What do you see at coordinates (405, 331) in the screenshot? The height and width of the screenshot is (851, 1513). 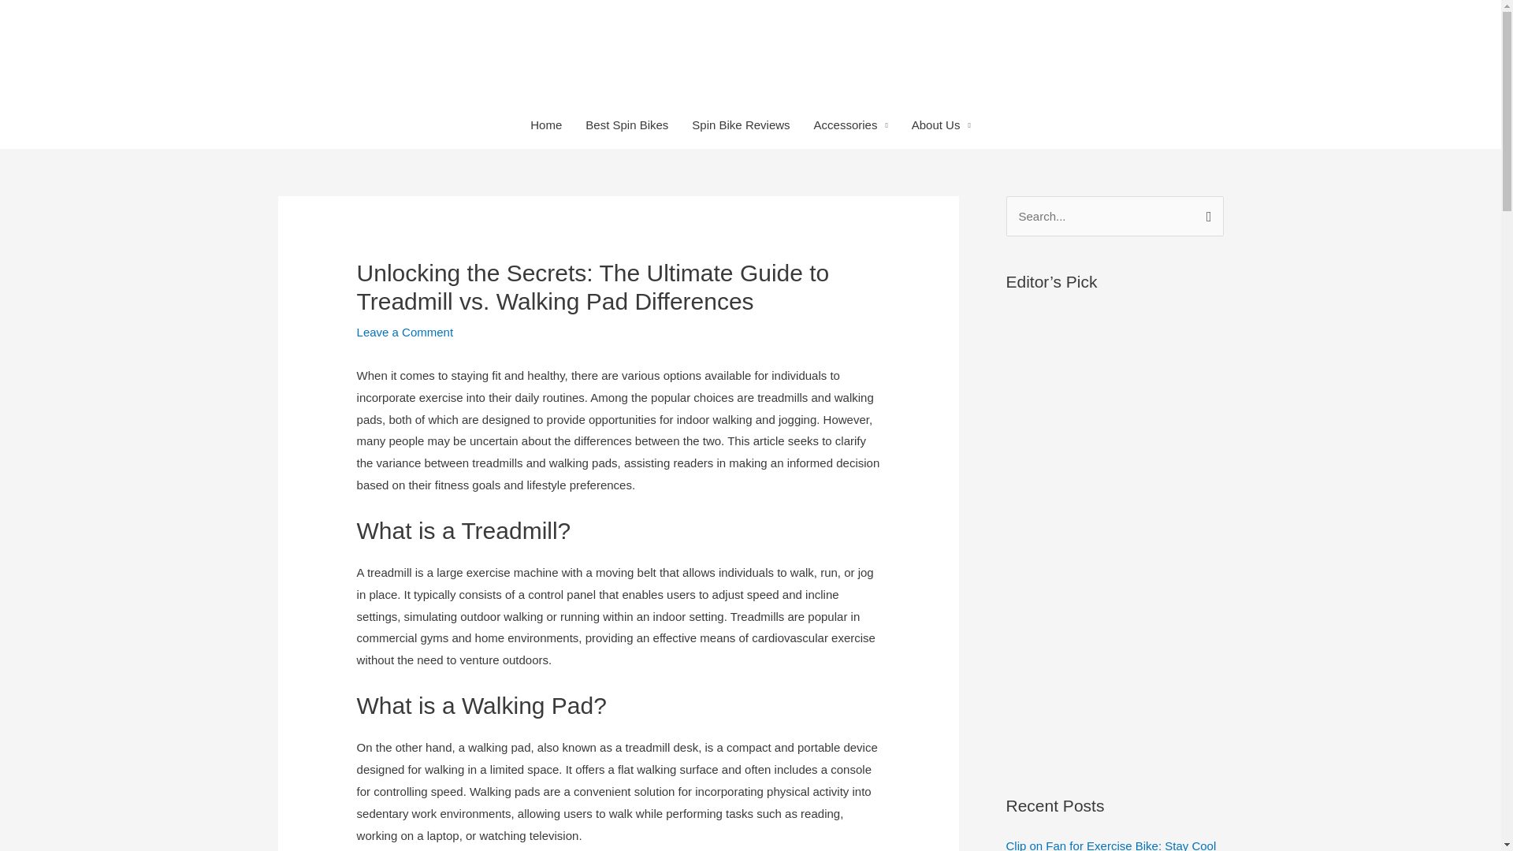 I see `Leave a Comment` at bounding box center [405, 331].